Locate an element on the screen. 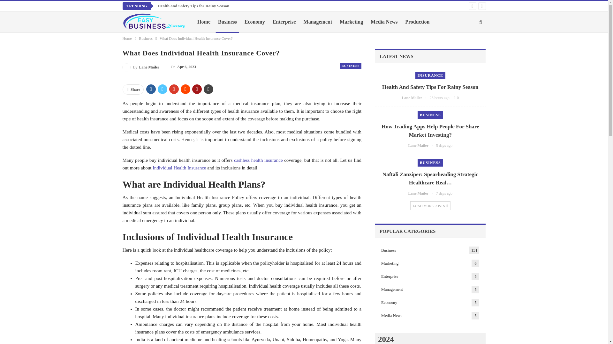 This screenshot has width=613, height=344. Media News is located at coordinates (384, 22).